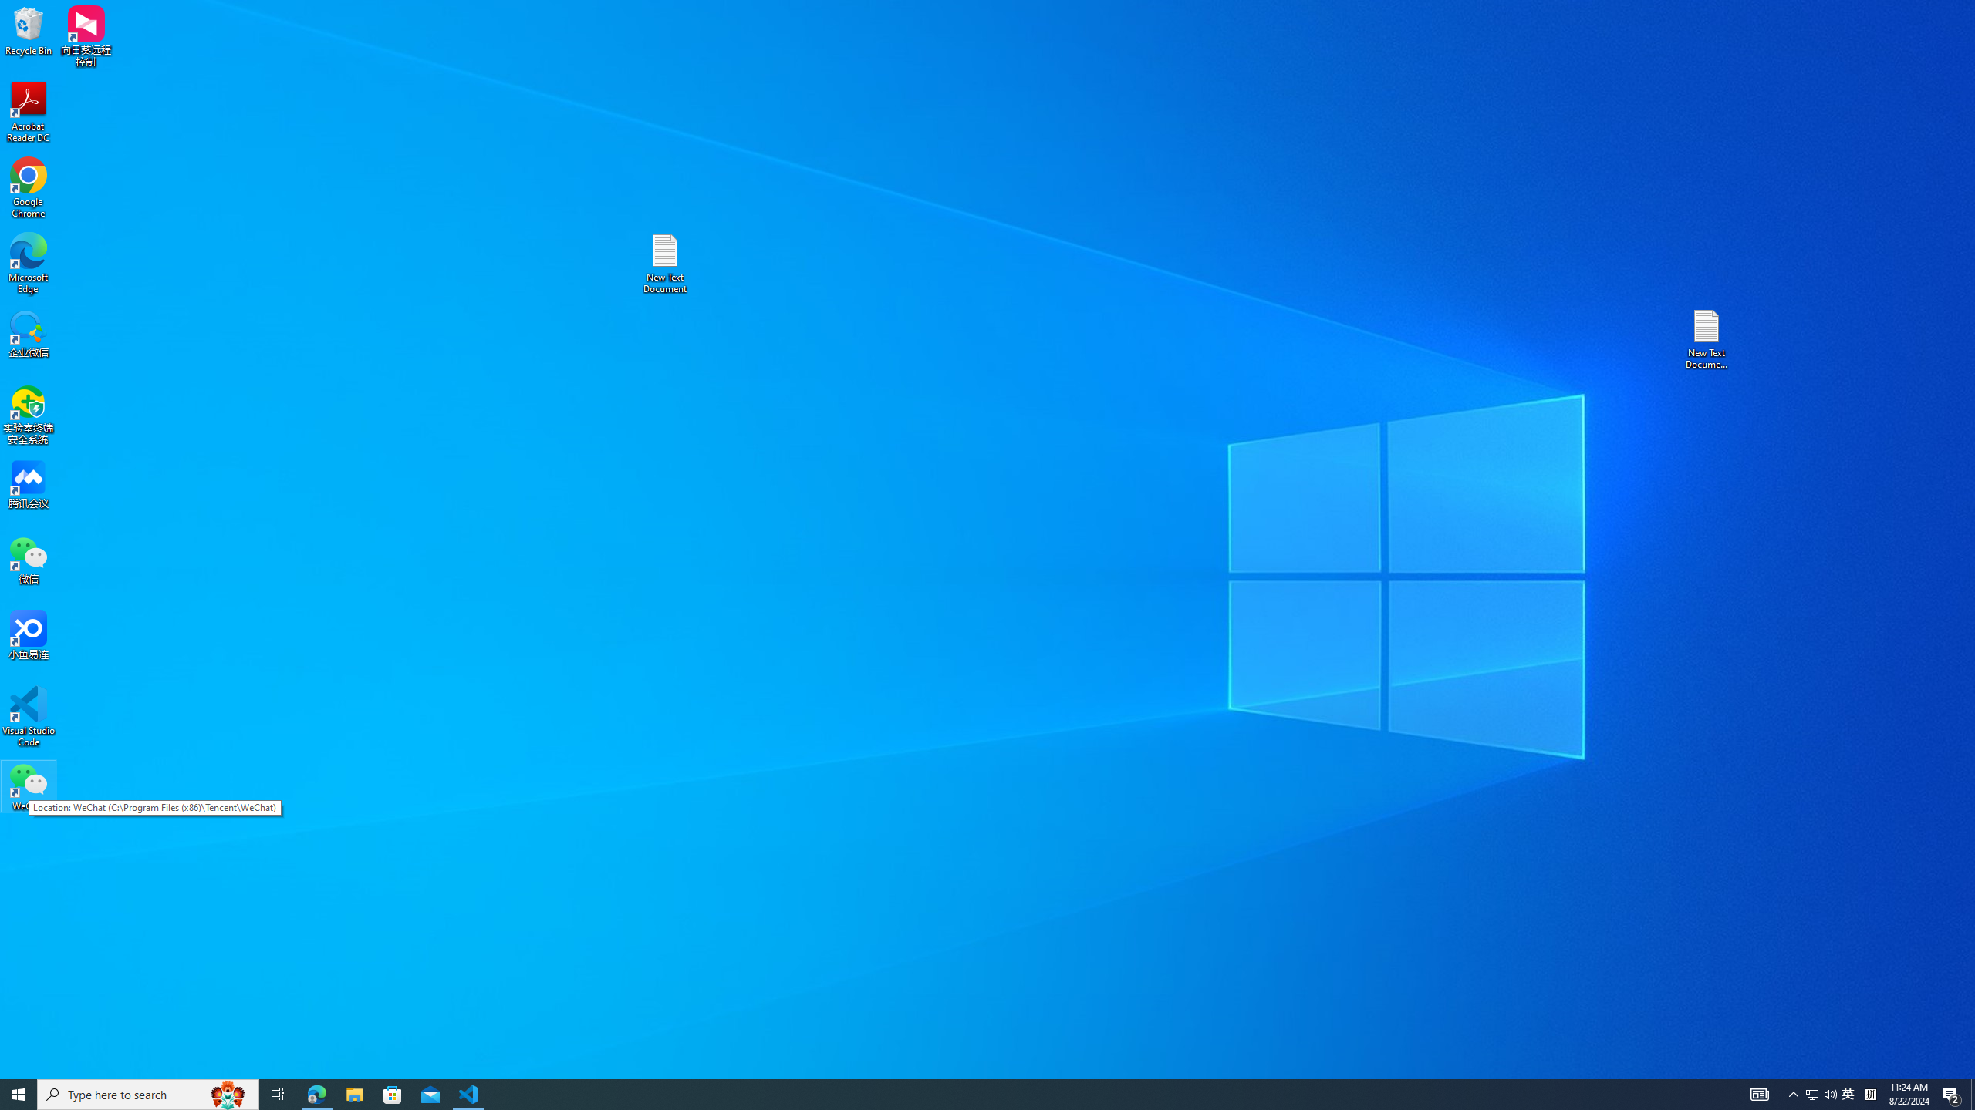 Image resolution: width=1975 pixels, height=1110 pixels. Describe the element at coordinates (19, 1095) in the screenshot. I see `New Text Document (2)` at that location.